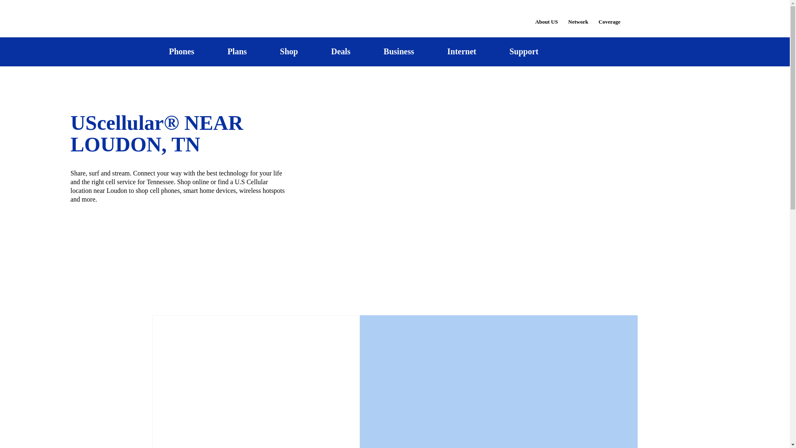  Describe the element at coordinates (578, 17) in the screenshot. I see `Network` at that location.